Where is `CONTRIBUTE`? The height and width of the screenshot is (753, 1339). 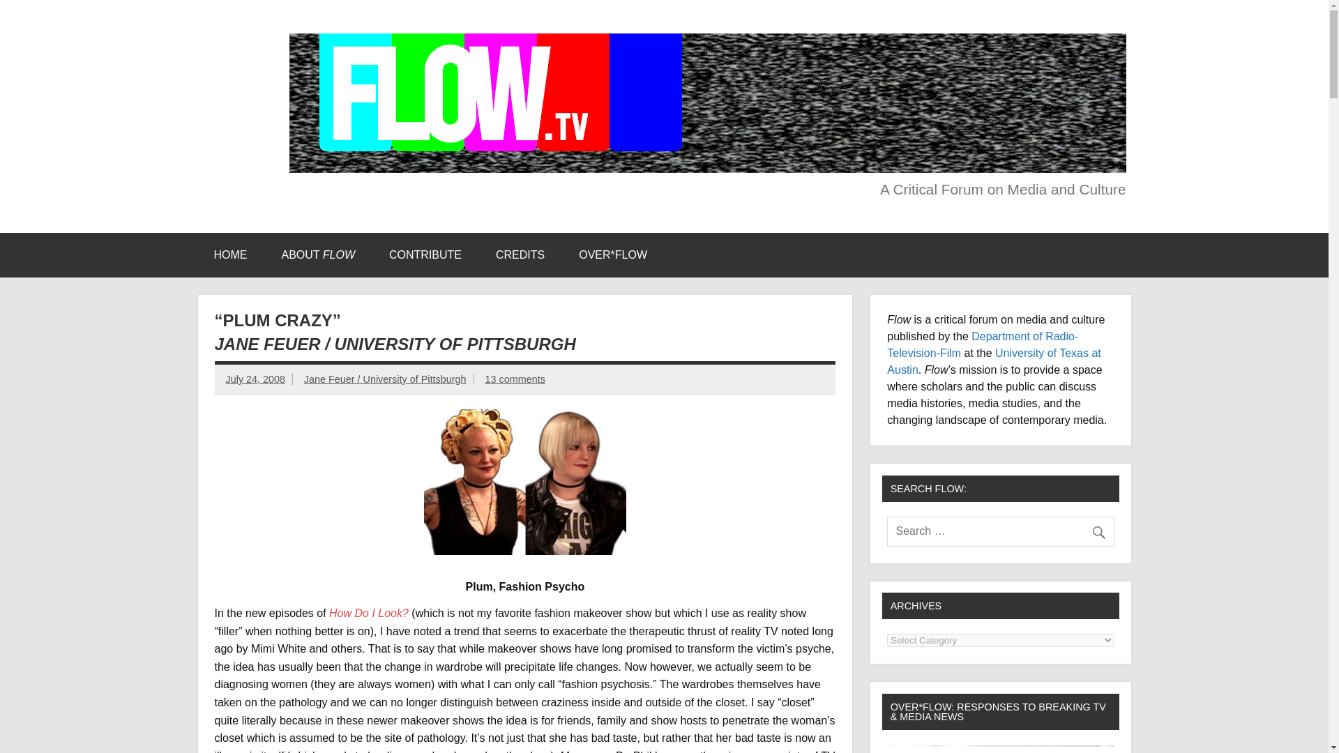
CONTRIBUTE is located at coordinates (425, 255).